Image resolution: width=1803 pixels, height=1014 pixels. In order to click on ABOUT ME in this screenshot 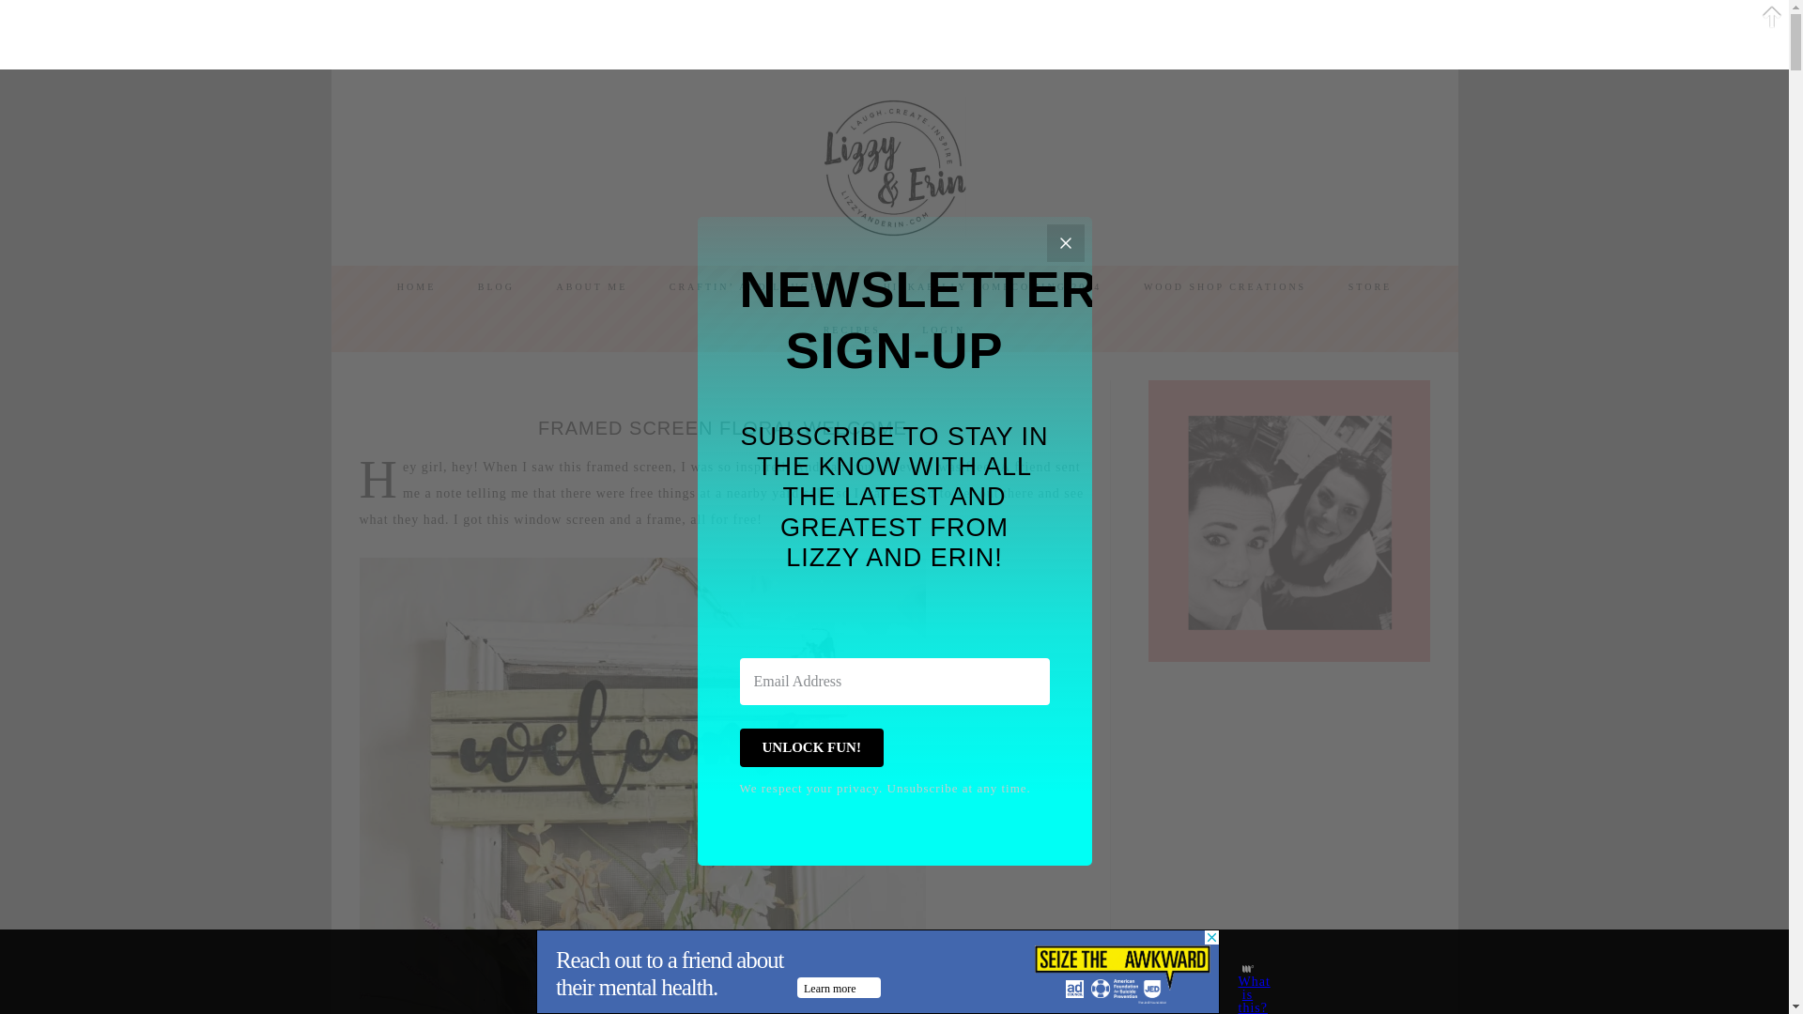, I will do `click(592, 287)`.